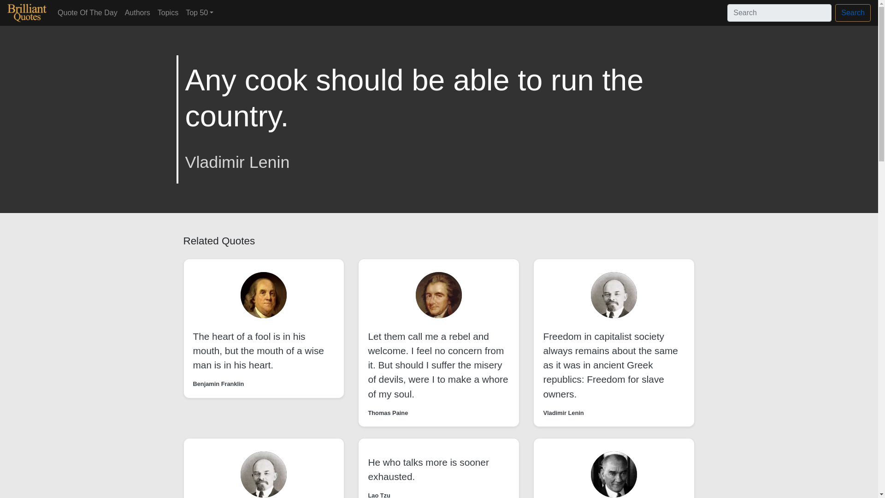  Describe the element at coordinates (218, 384) in the screenshot. I see `Benjamin Franklin` at that location.